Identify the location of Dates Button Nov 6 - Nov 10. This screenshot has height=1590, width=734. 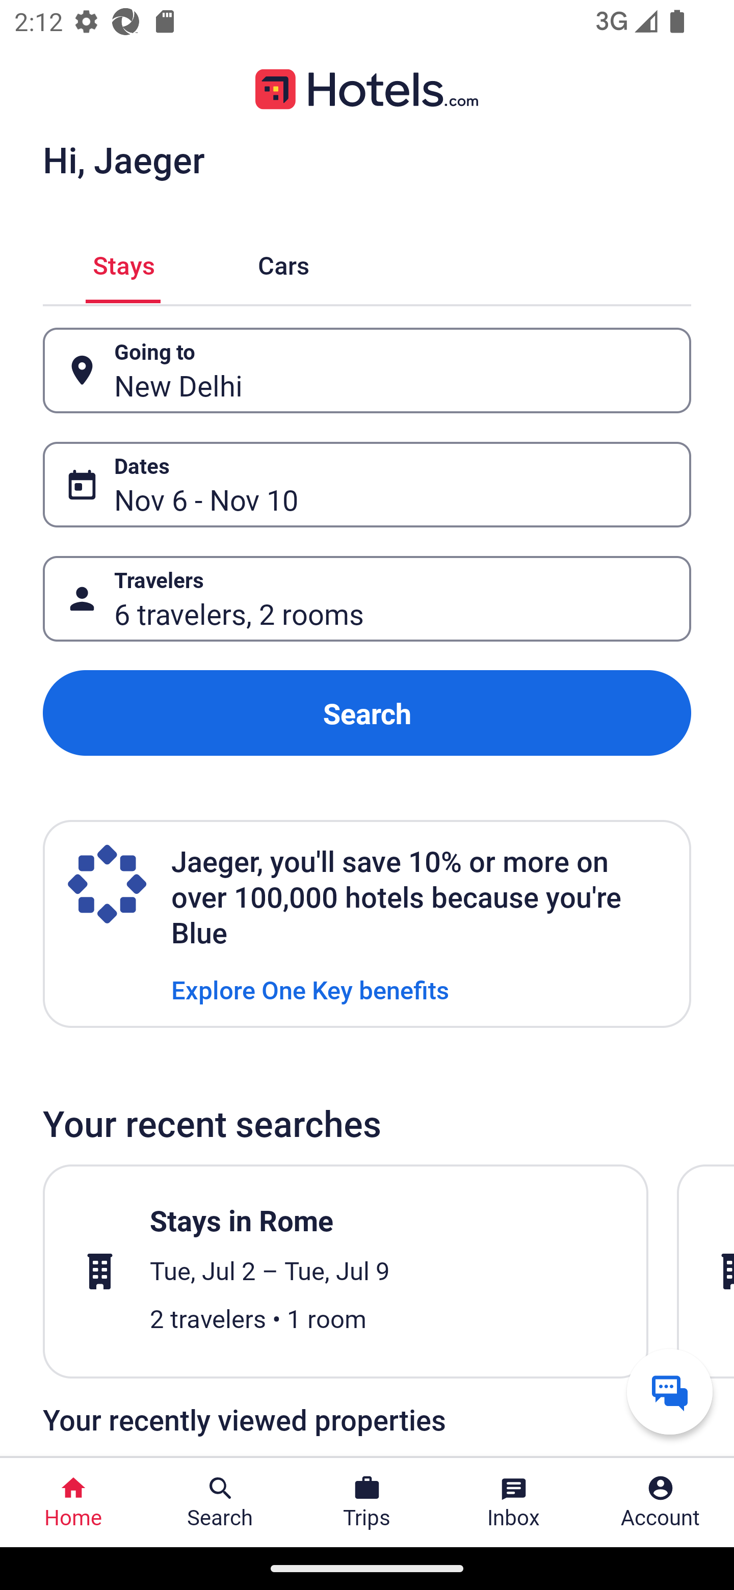
(367, 485).